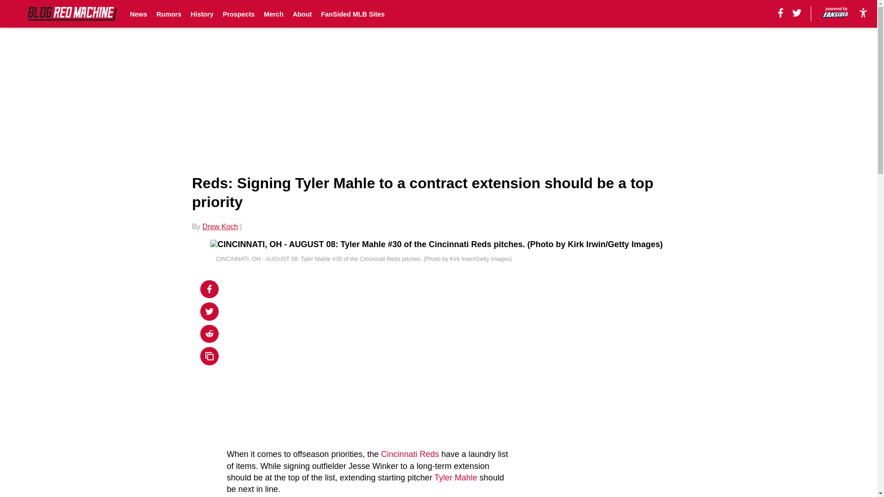  I want to click on Rumors, so click(169, 14).